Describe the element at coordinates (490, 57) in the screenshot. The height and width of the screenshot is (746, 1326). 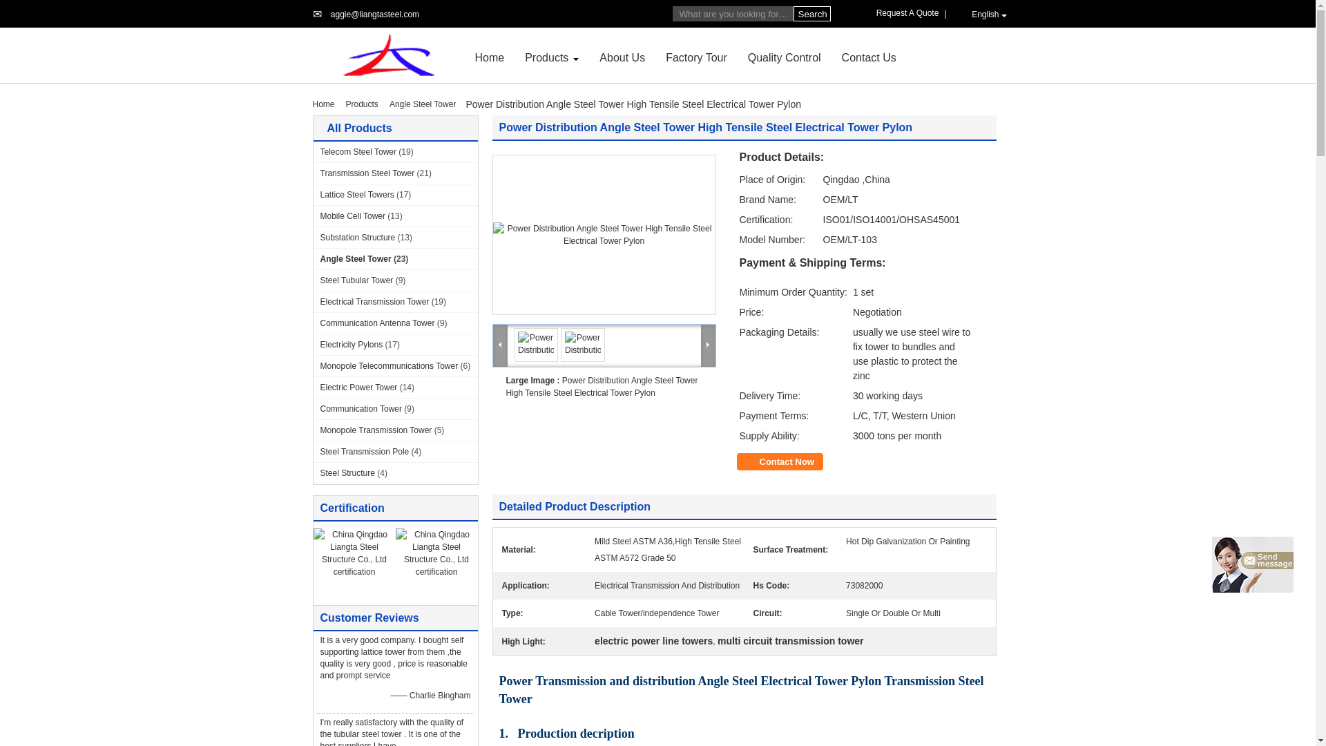
I see `Home` at that location.